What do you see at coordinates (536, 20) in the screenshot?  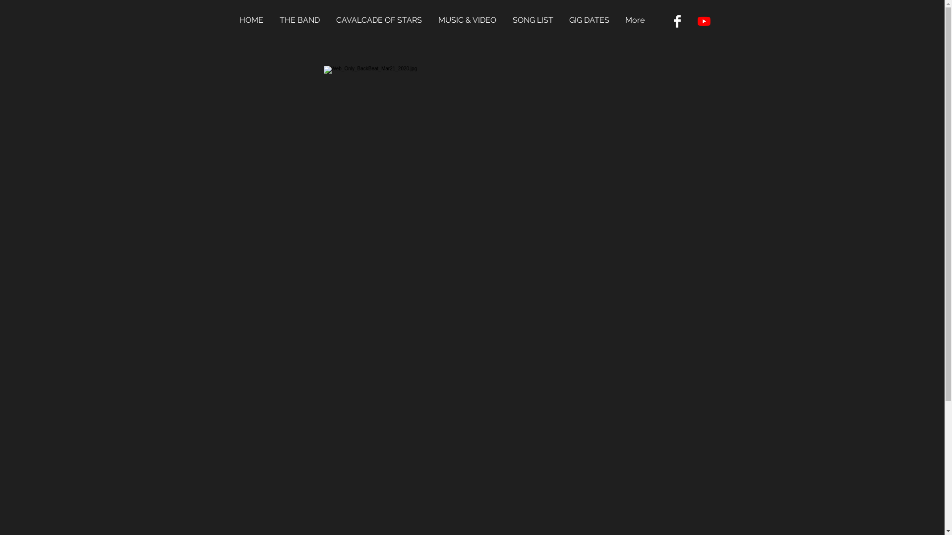 I see `SONG LIST` at bounding box center [536, 20].